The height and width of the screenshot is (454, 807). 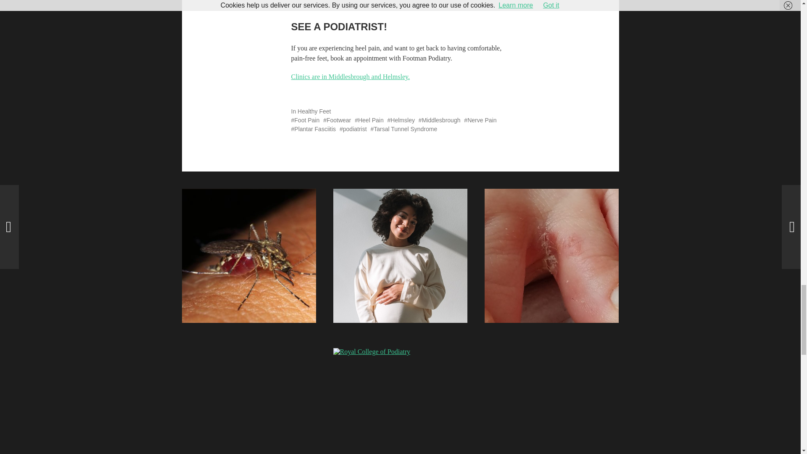 I want to click on Heel Pain, so click(x=369, y=120).